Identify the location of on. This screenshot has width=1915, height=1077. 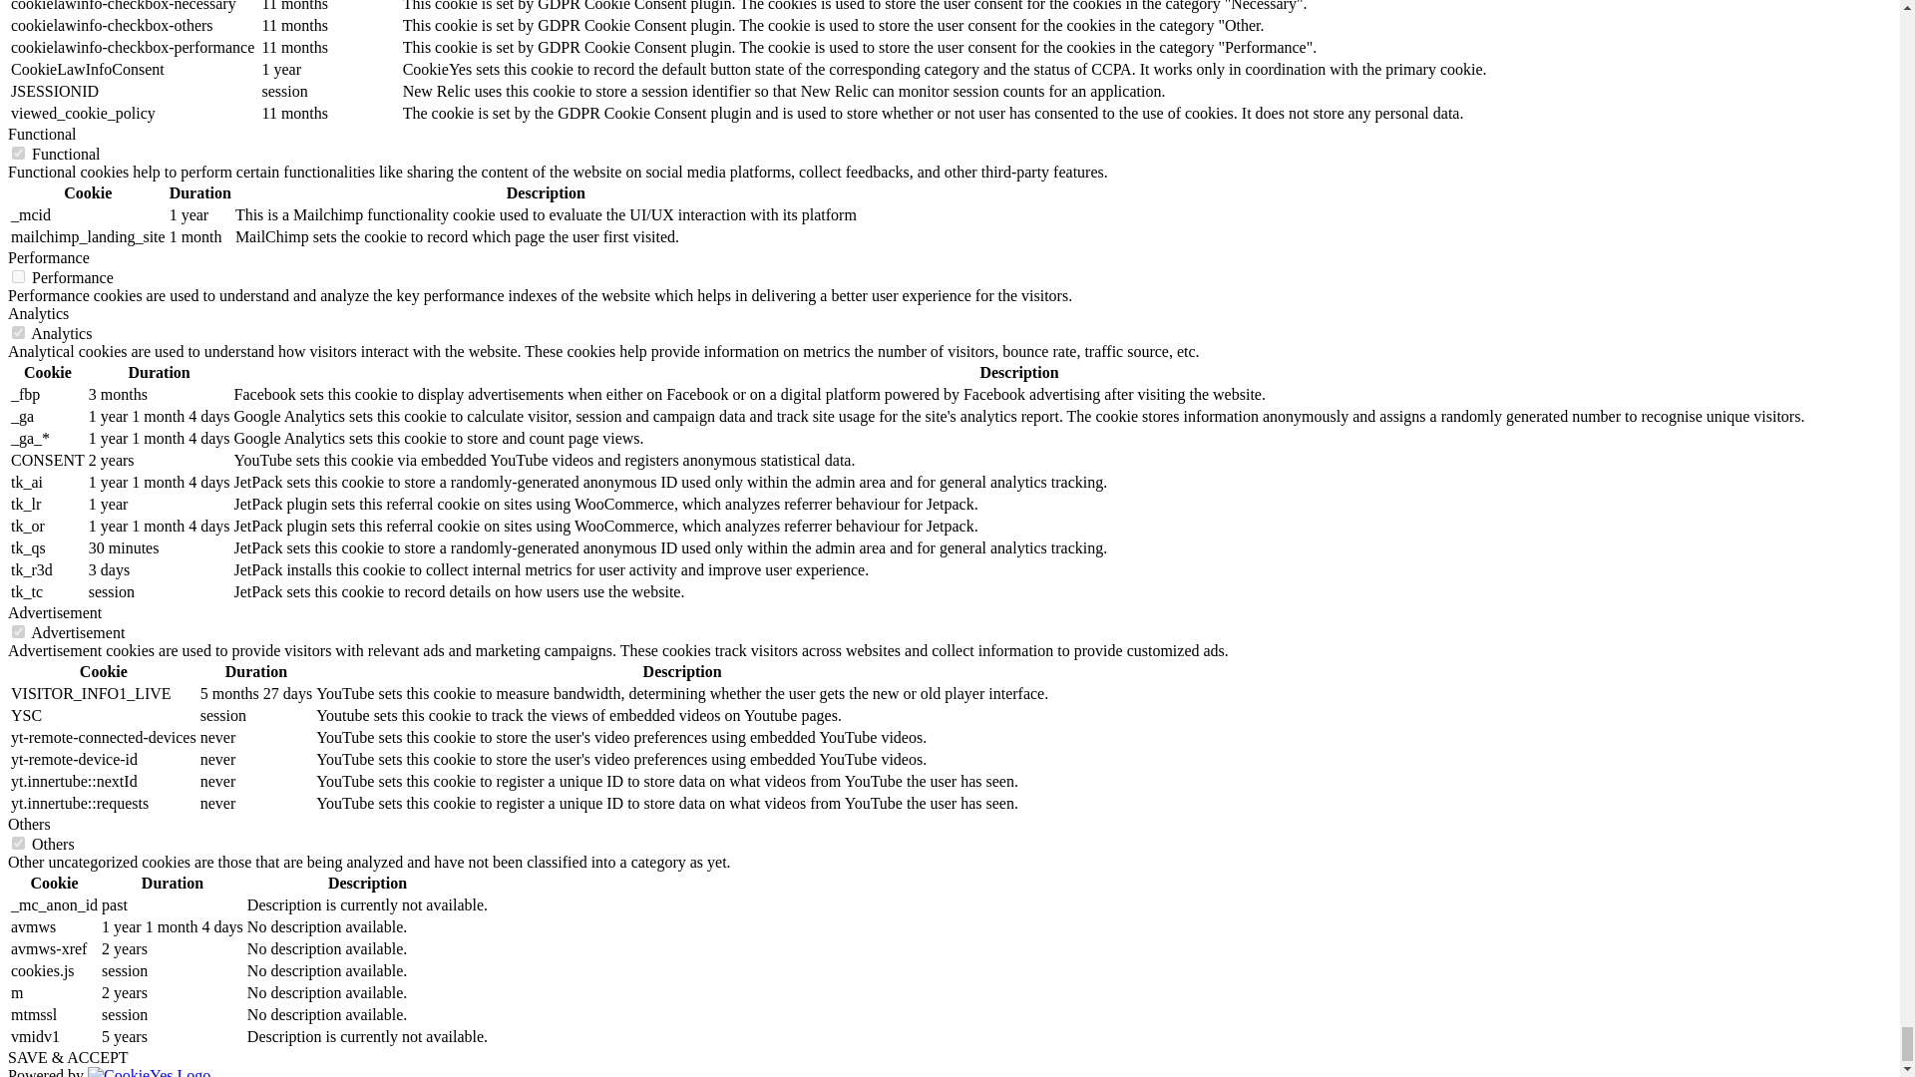
(18, 844).